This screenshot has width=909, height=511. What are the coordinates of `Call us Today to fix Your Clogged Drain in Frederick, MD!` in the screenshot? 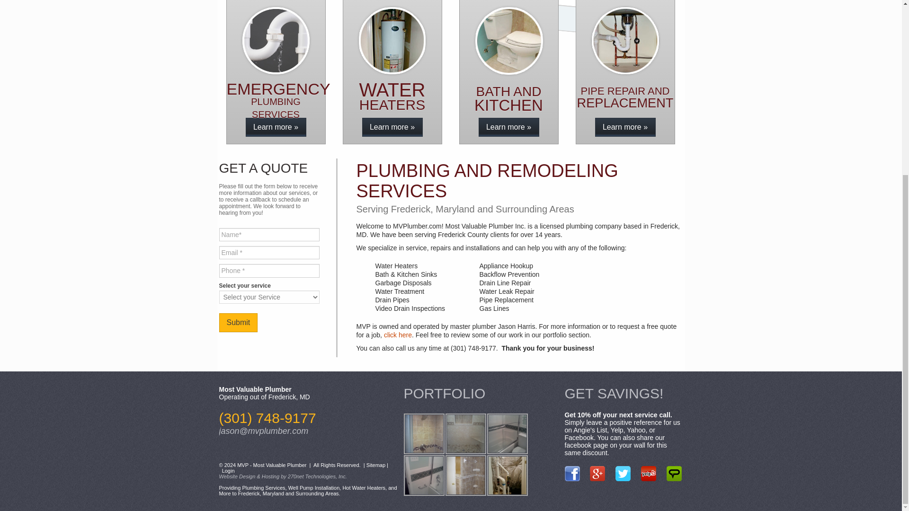 It's located at (465, 433).